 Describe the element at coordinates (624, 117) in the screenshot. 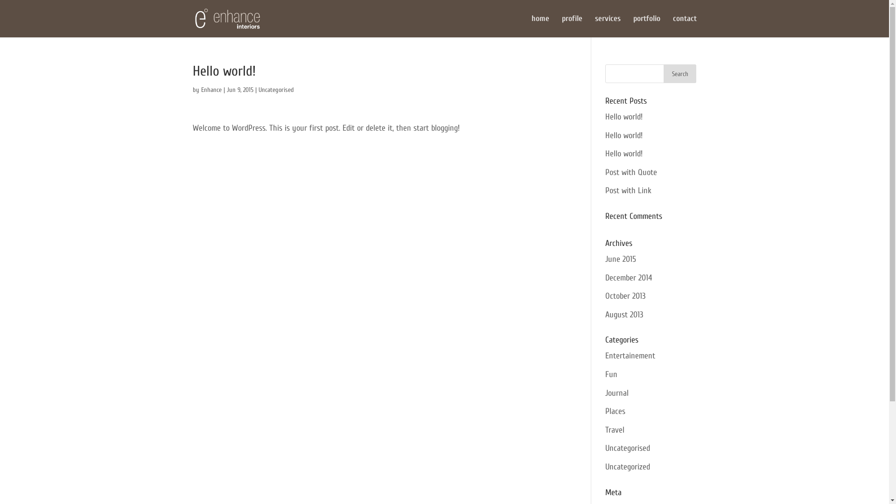

I see `Hello world!` at that location.